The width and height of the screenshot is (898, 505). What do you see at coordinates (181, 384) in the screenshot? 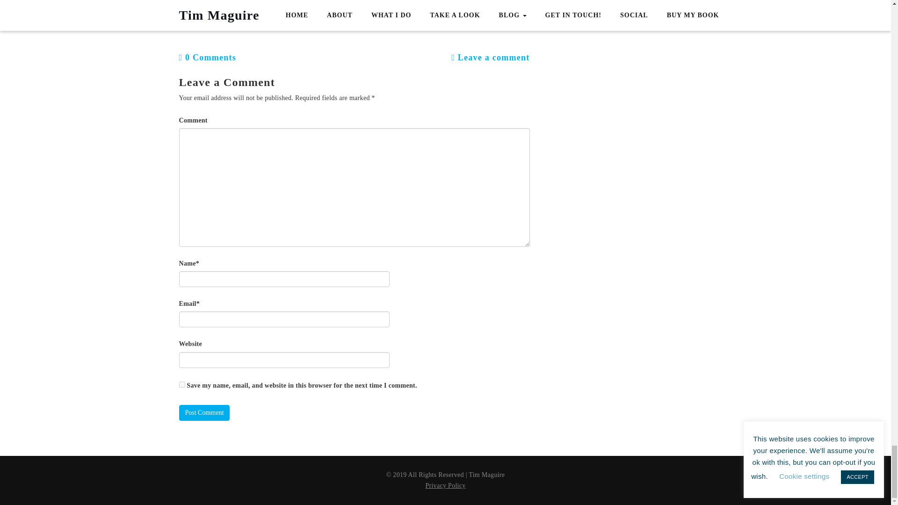
I see `yes` at bounding box center [181, 384].